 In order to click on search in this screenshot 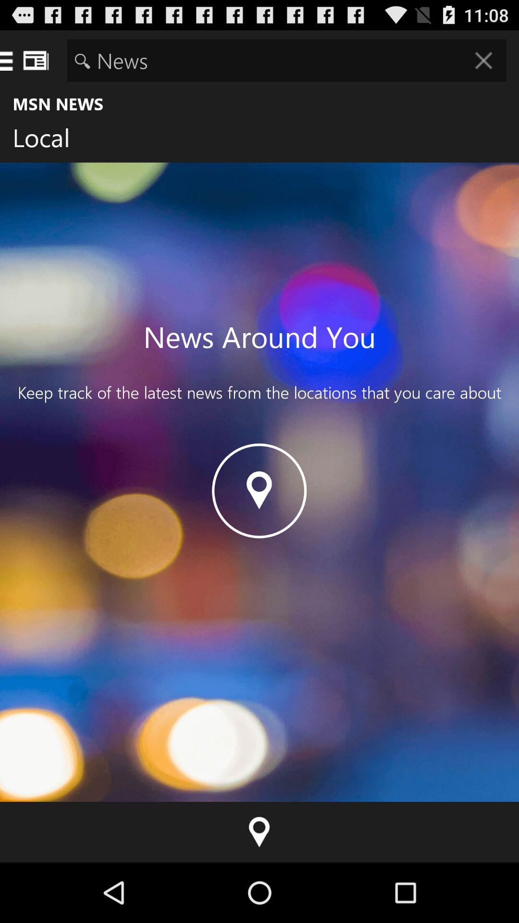, I will do `click(286, 61)`.